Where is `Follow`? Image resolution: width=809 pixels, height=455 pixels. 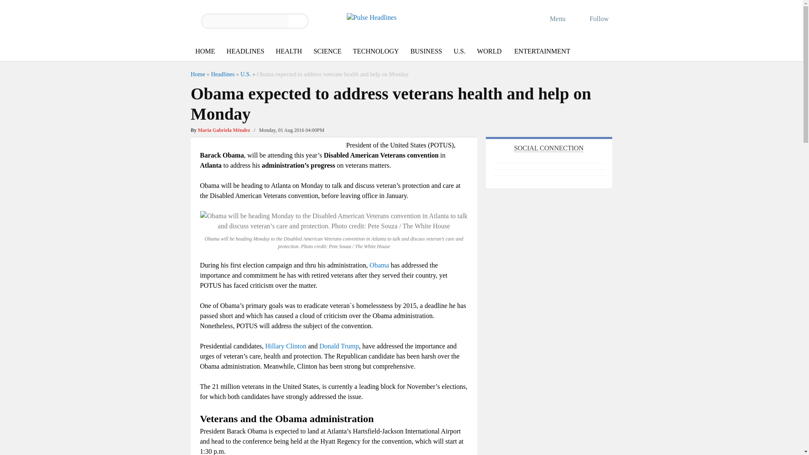 Follow is located at coordinates (593, 19).